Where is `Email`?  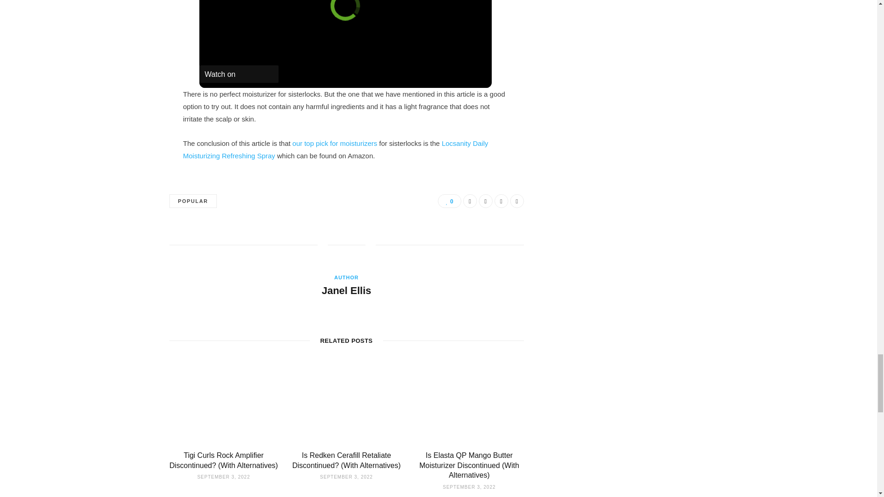
Email is located at coordinates (517, 201).